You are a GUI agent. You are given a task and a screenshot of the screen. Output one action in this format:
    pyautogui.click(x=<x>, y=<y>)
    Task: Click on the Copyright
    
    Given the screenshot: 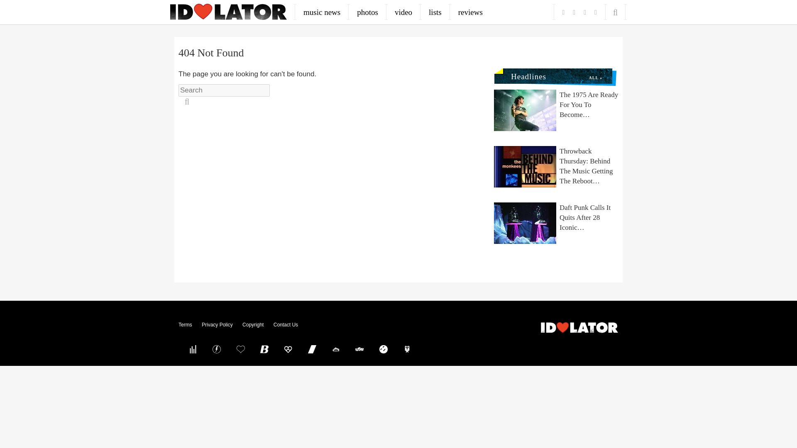 What is the action you would take?
    pyautogui.click(x=253, y=324)
    